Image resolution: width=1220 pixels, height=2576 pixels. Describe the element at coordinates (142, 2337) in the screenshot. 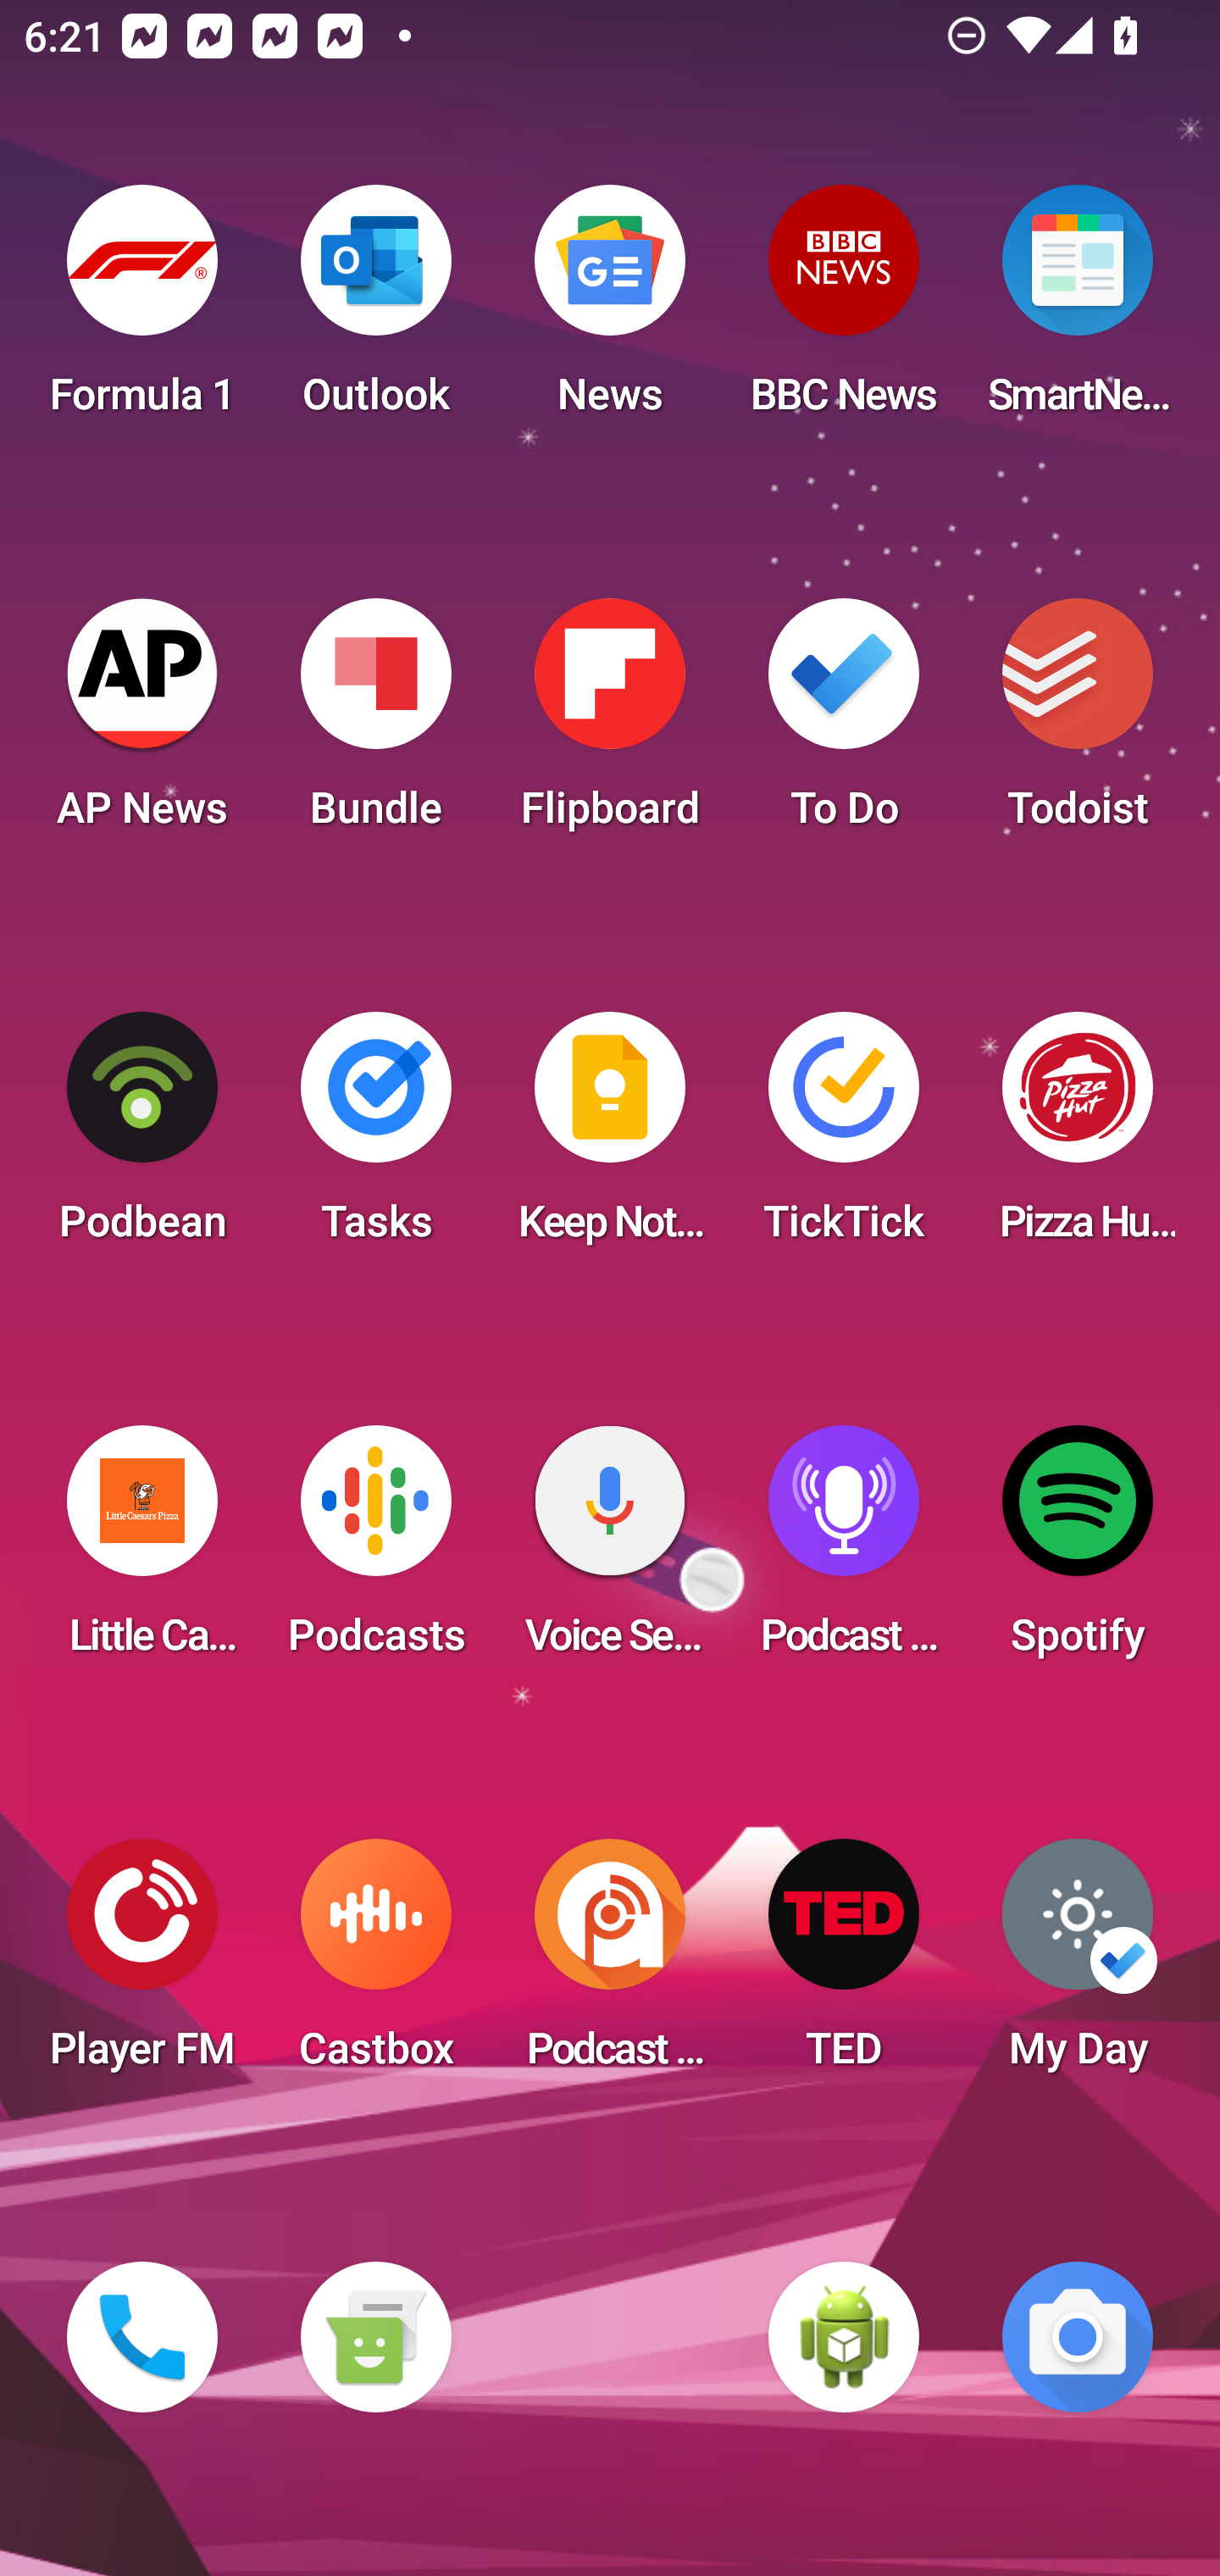

I see `Phone` at that location.